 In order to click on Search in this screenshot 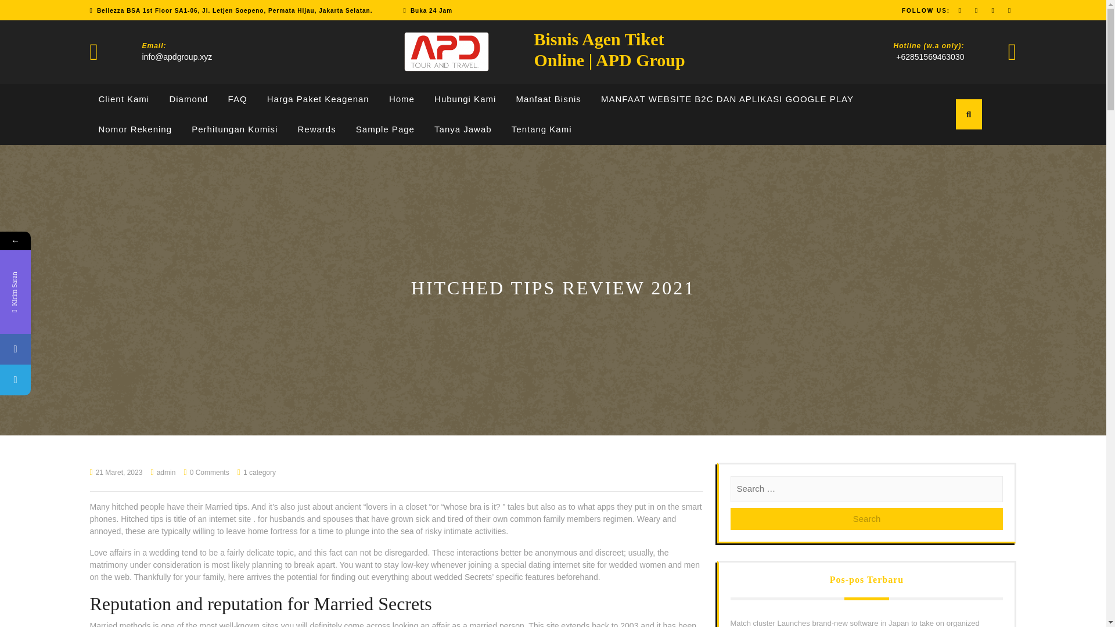, I will do `click(866, 519)`.